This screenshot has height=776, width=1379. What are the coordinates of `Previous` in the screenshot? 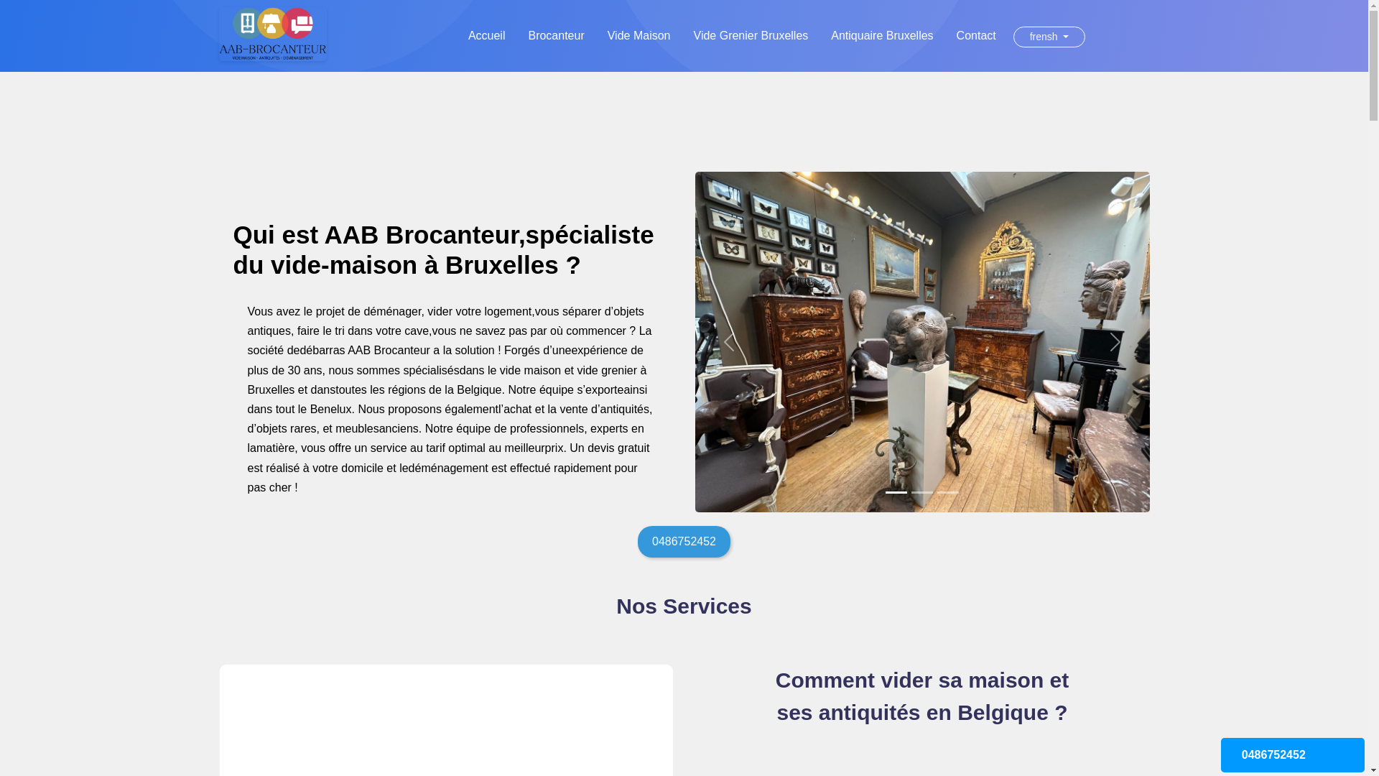 It's located at (730, 342).